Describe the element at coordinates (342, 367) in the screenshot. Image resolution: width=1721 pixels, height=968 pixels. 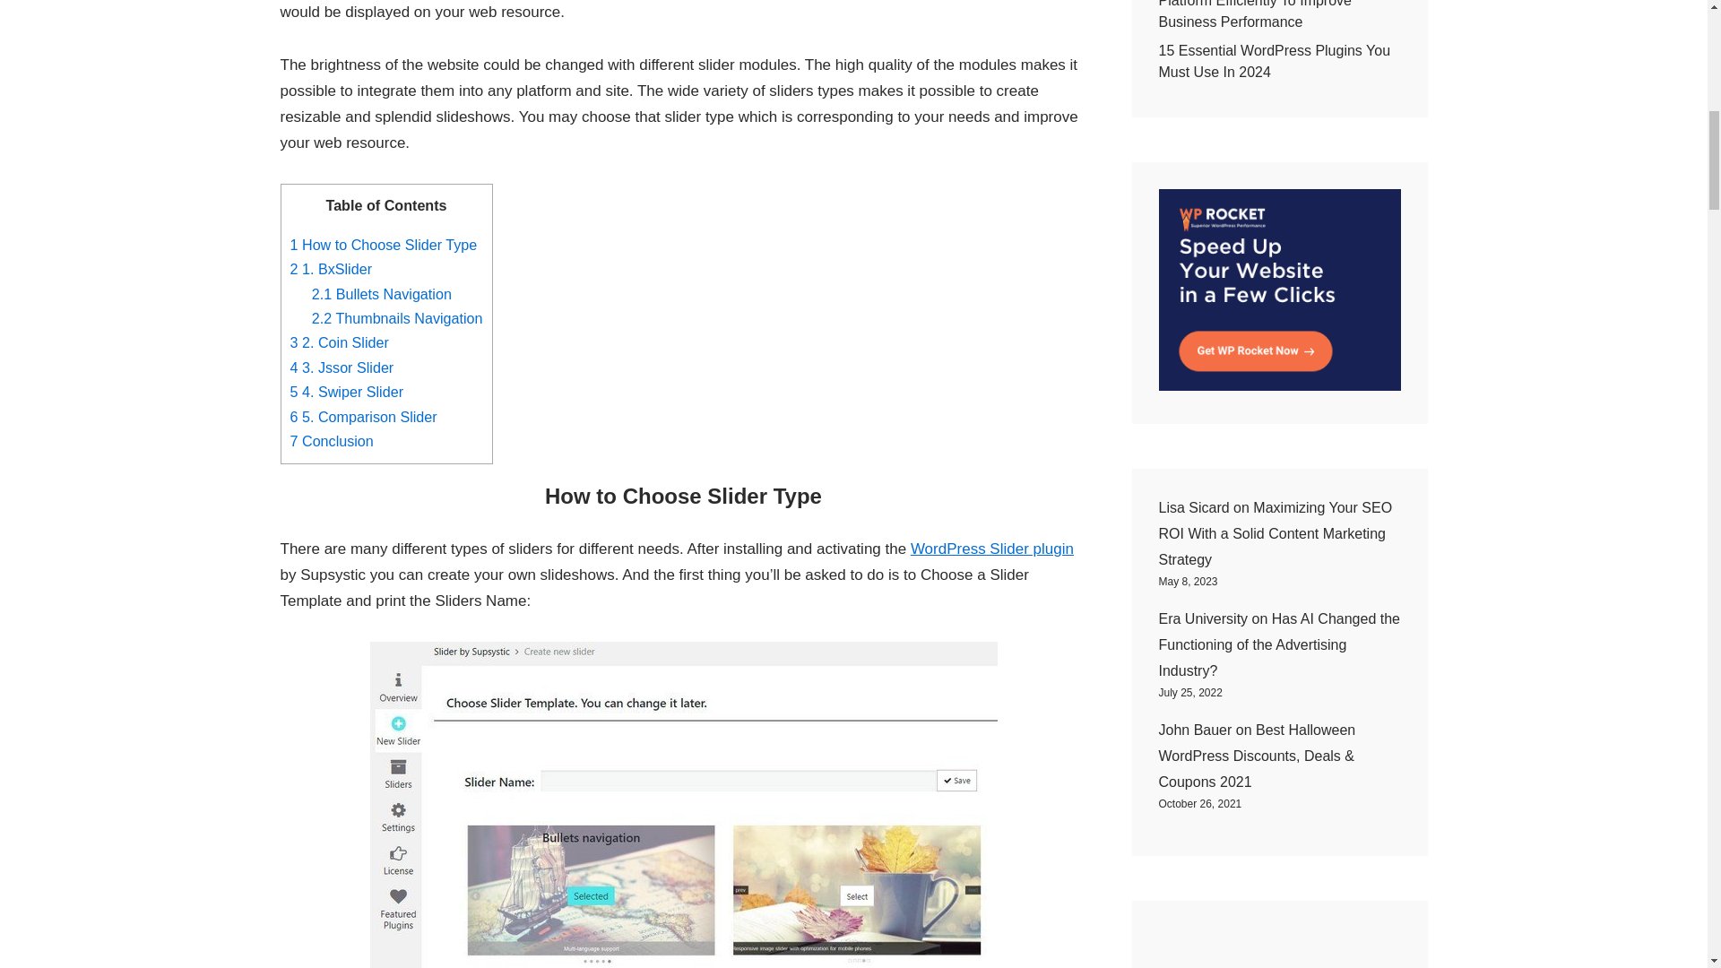
I see `4 3. Jssor Slider` at that location.